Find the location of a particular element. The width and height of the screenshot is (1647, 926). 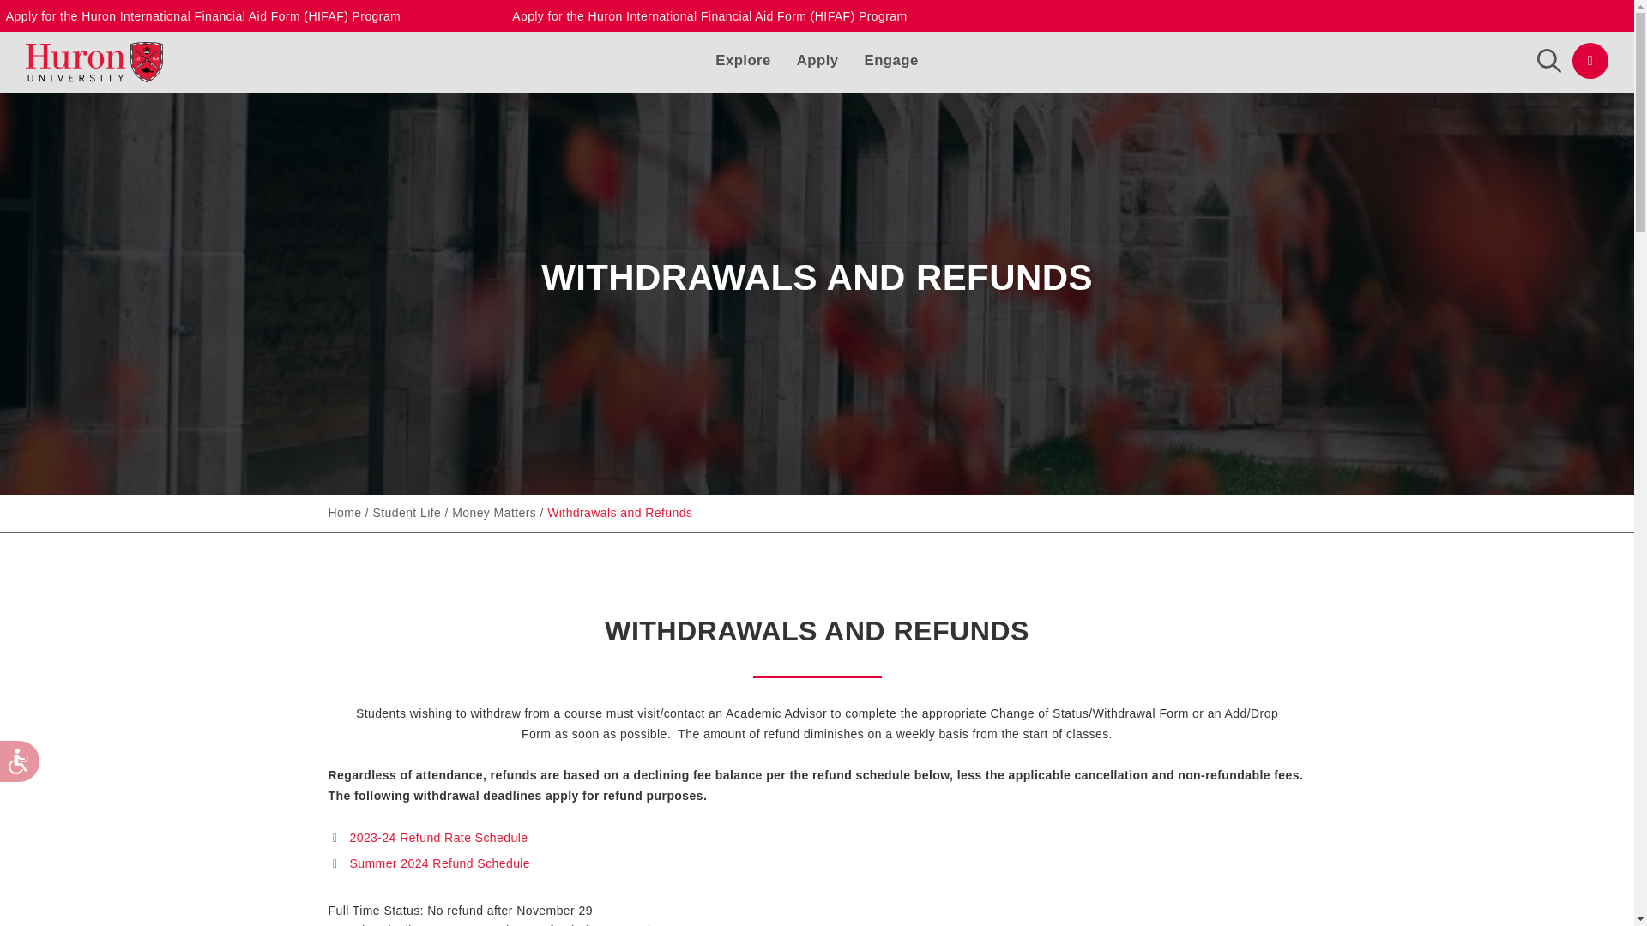

Student Life is located at coordinates (407, 514).